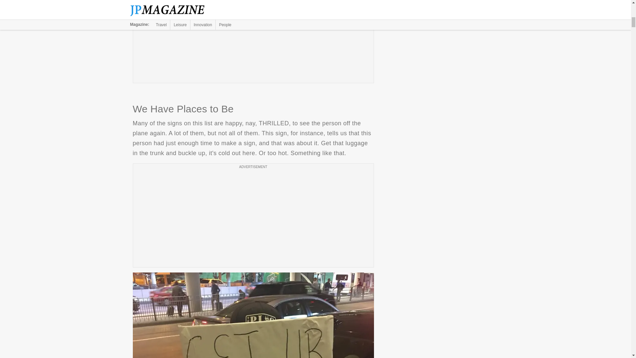 The width and height of the screenshot is (636, 358). Describe the element at coordinates (253, 315) in the screenshot. I see `We Have Places to Be` at that location.